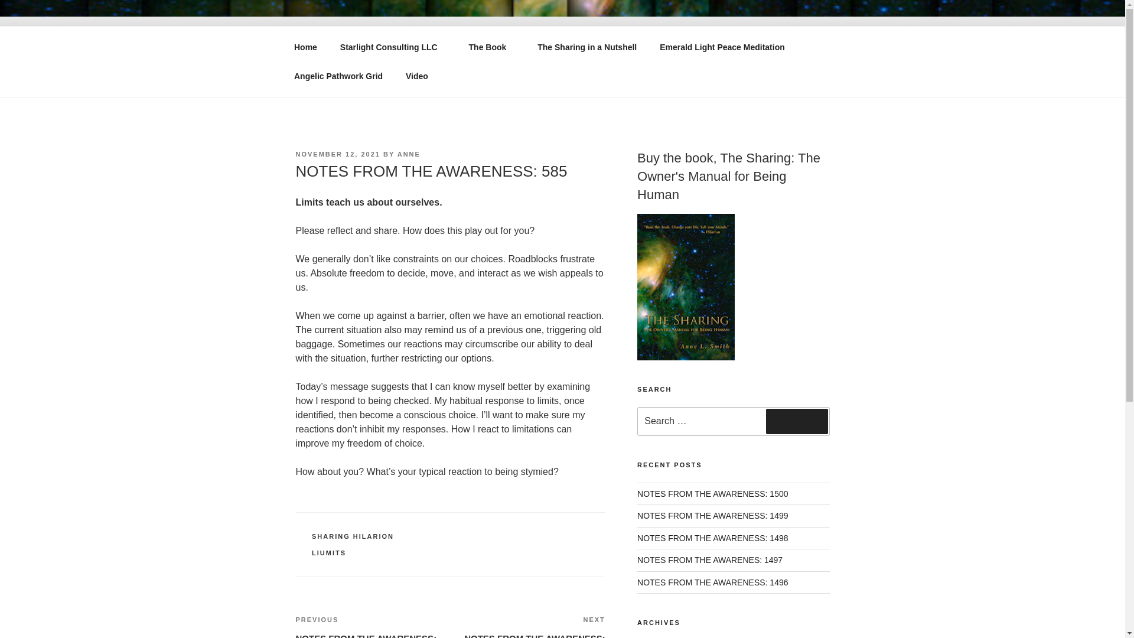 The image size is (1134, 638). I want to click on The Book, so click(710, 559).